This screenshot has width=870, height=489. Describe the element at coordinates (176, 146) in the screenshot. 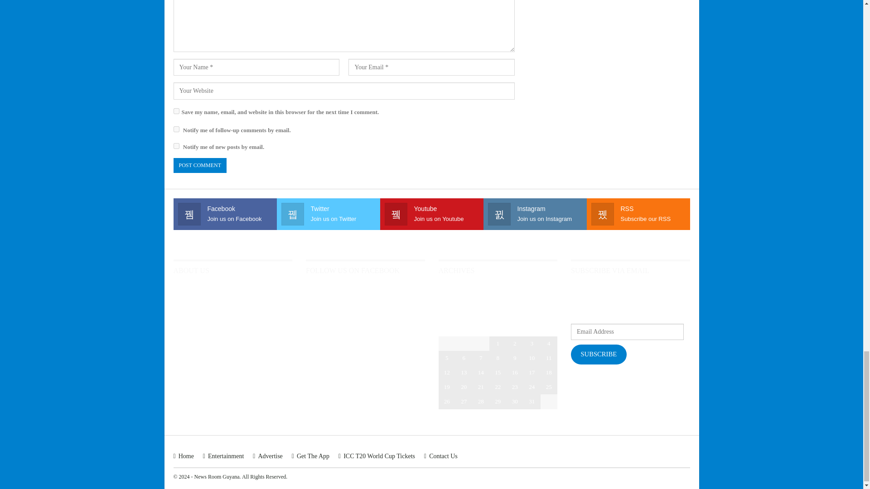

I see `subscribe` at that location.